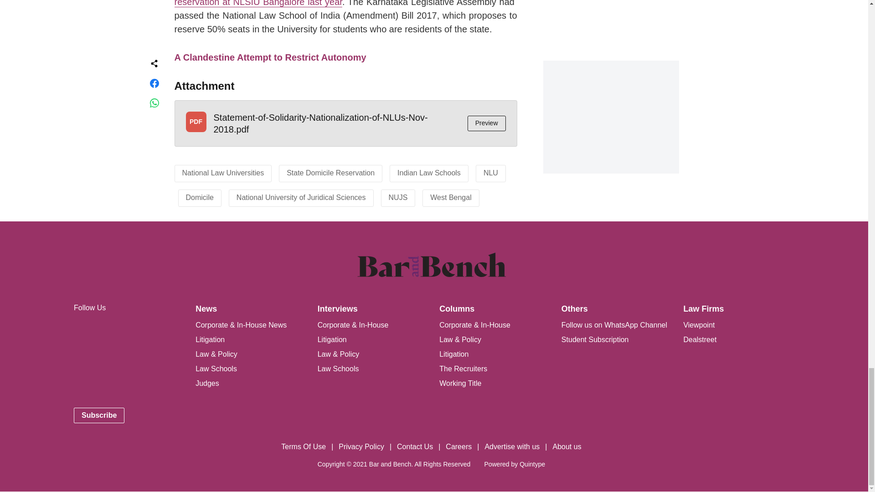 Image resolution: width=875 pixels, height=492 pixels. I want to click on Indian Law Schools, so click(429, 173).